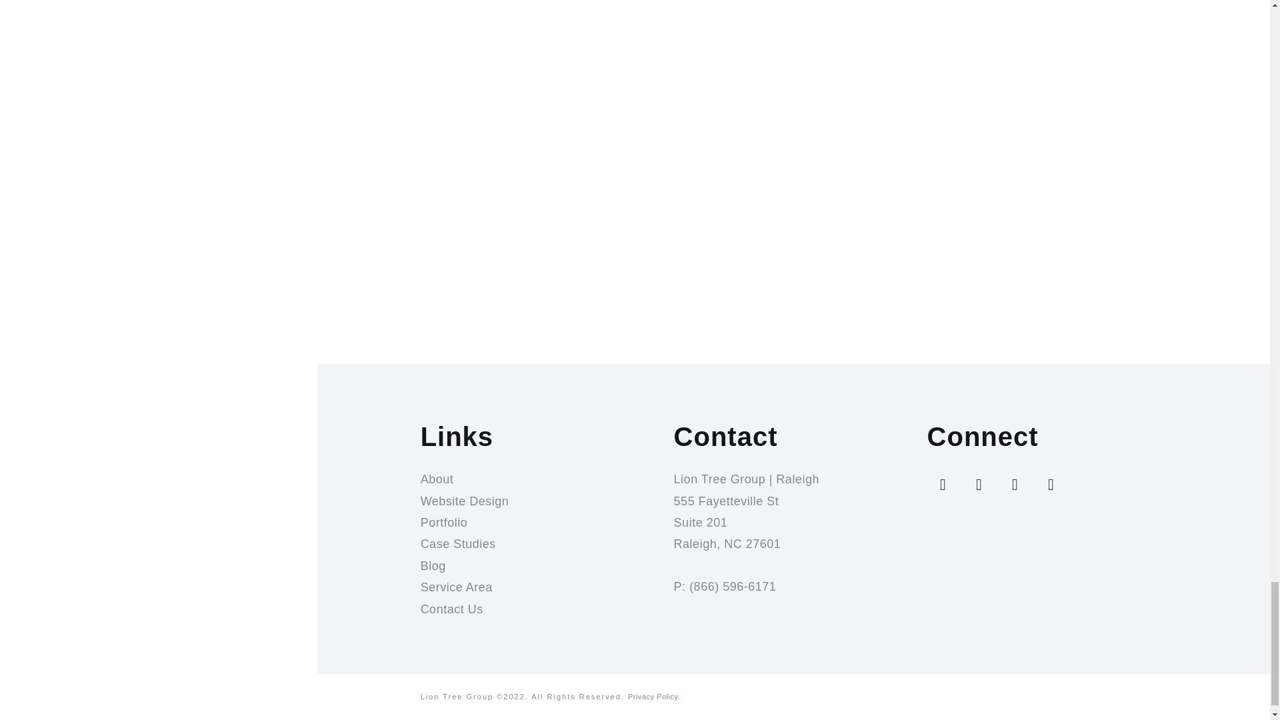 The width and height of the screenshot is (1280, 720). Describe the element at coordinates (540, 609) in the screenshot. I see `Contact Us` at that location.